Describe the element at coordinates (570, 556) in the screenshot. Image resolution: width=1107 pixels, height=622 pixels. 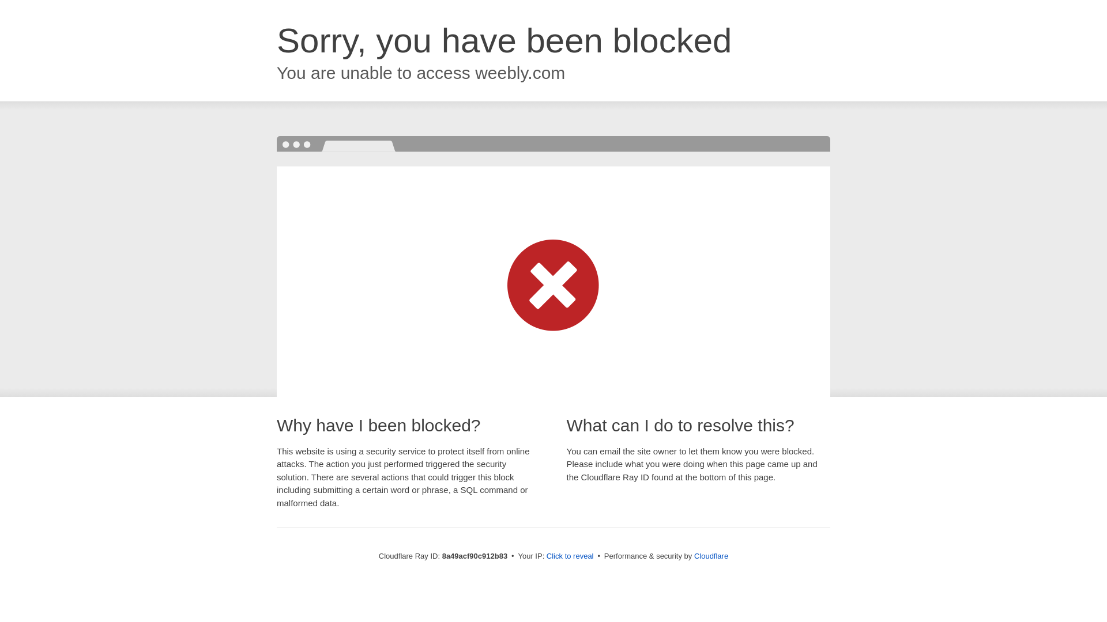
I see `Click to reveal` at that location.